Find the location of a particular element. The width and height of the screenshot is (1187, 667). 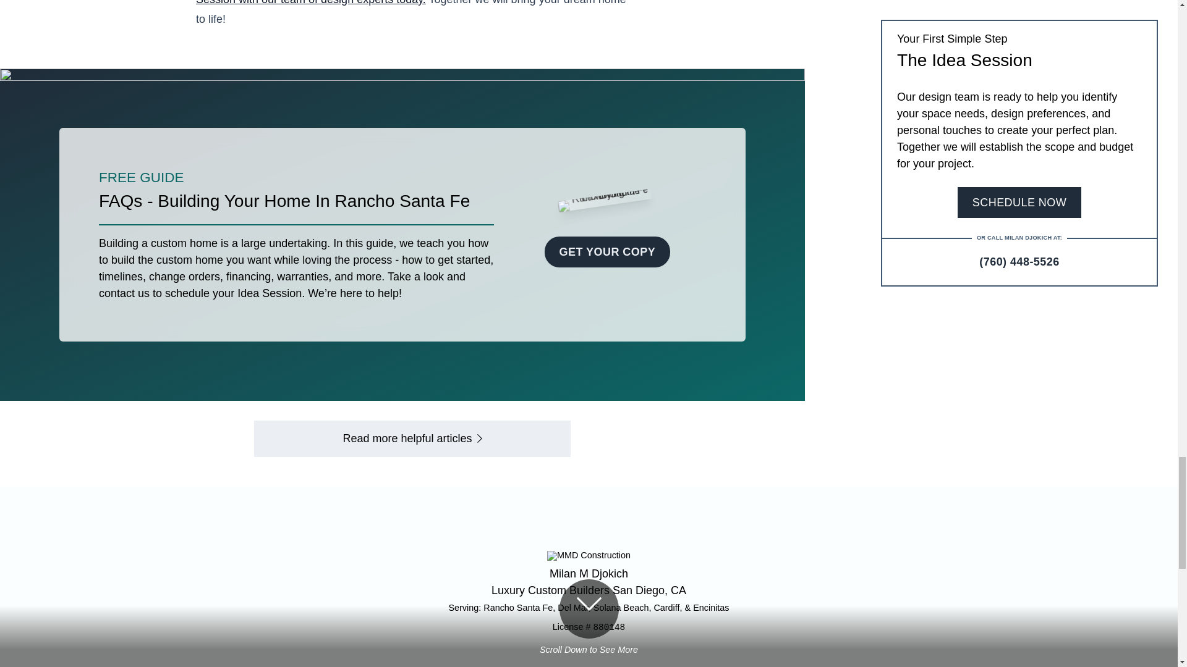

GET YOUR COPY is located at coordinates (607, 235).